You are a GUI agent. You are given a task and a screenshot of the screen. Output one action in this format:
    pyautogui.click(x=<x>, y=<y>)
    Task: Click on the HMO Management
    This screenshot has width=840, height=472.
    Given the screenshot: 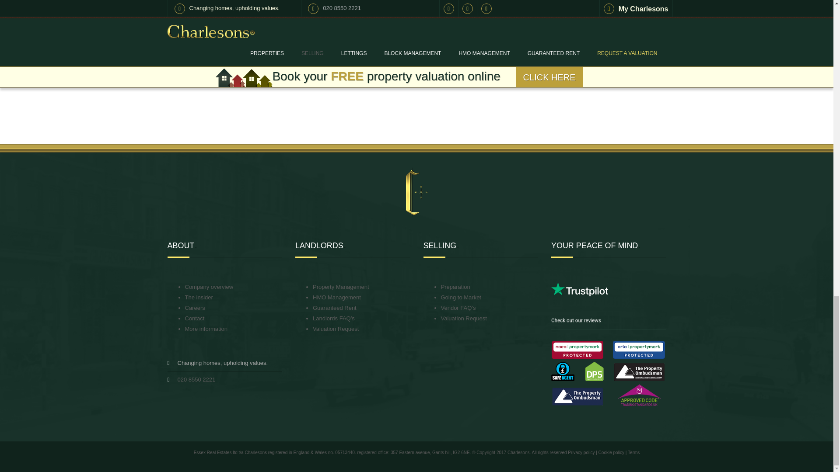 What is the action you would take?
    pyautogui.click(x=337, y=297)
    